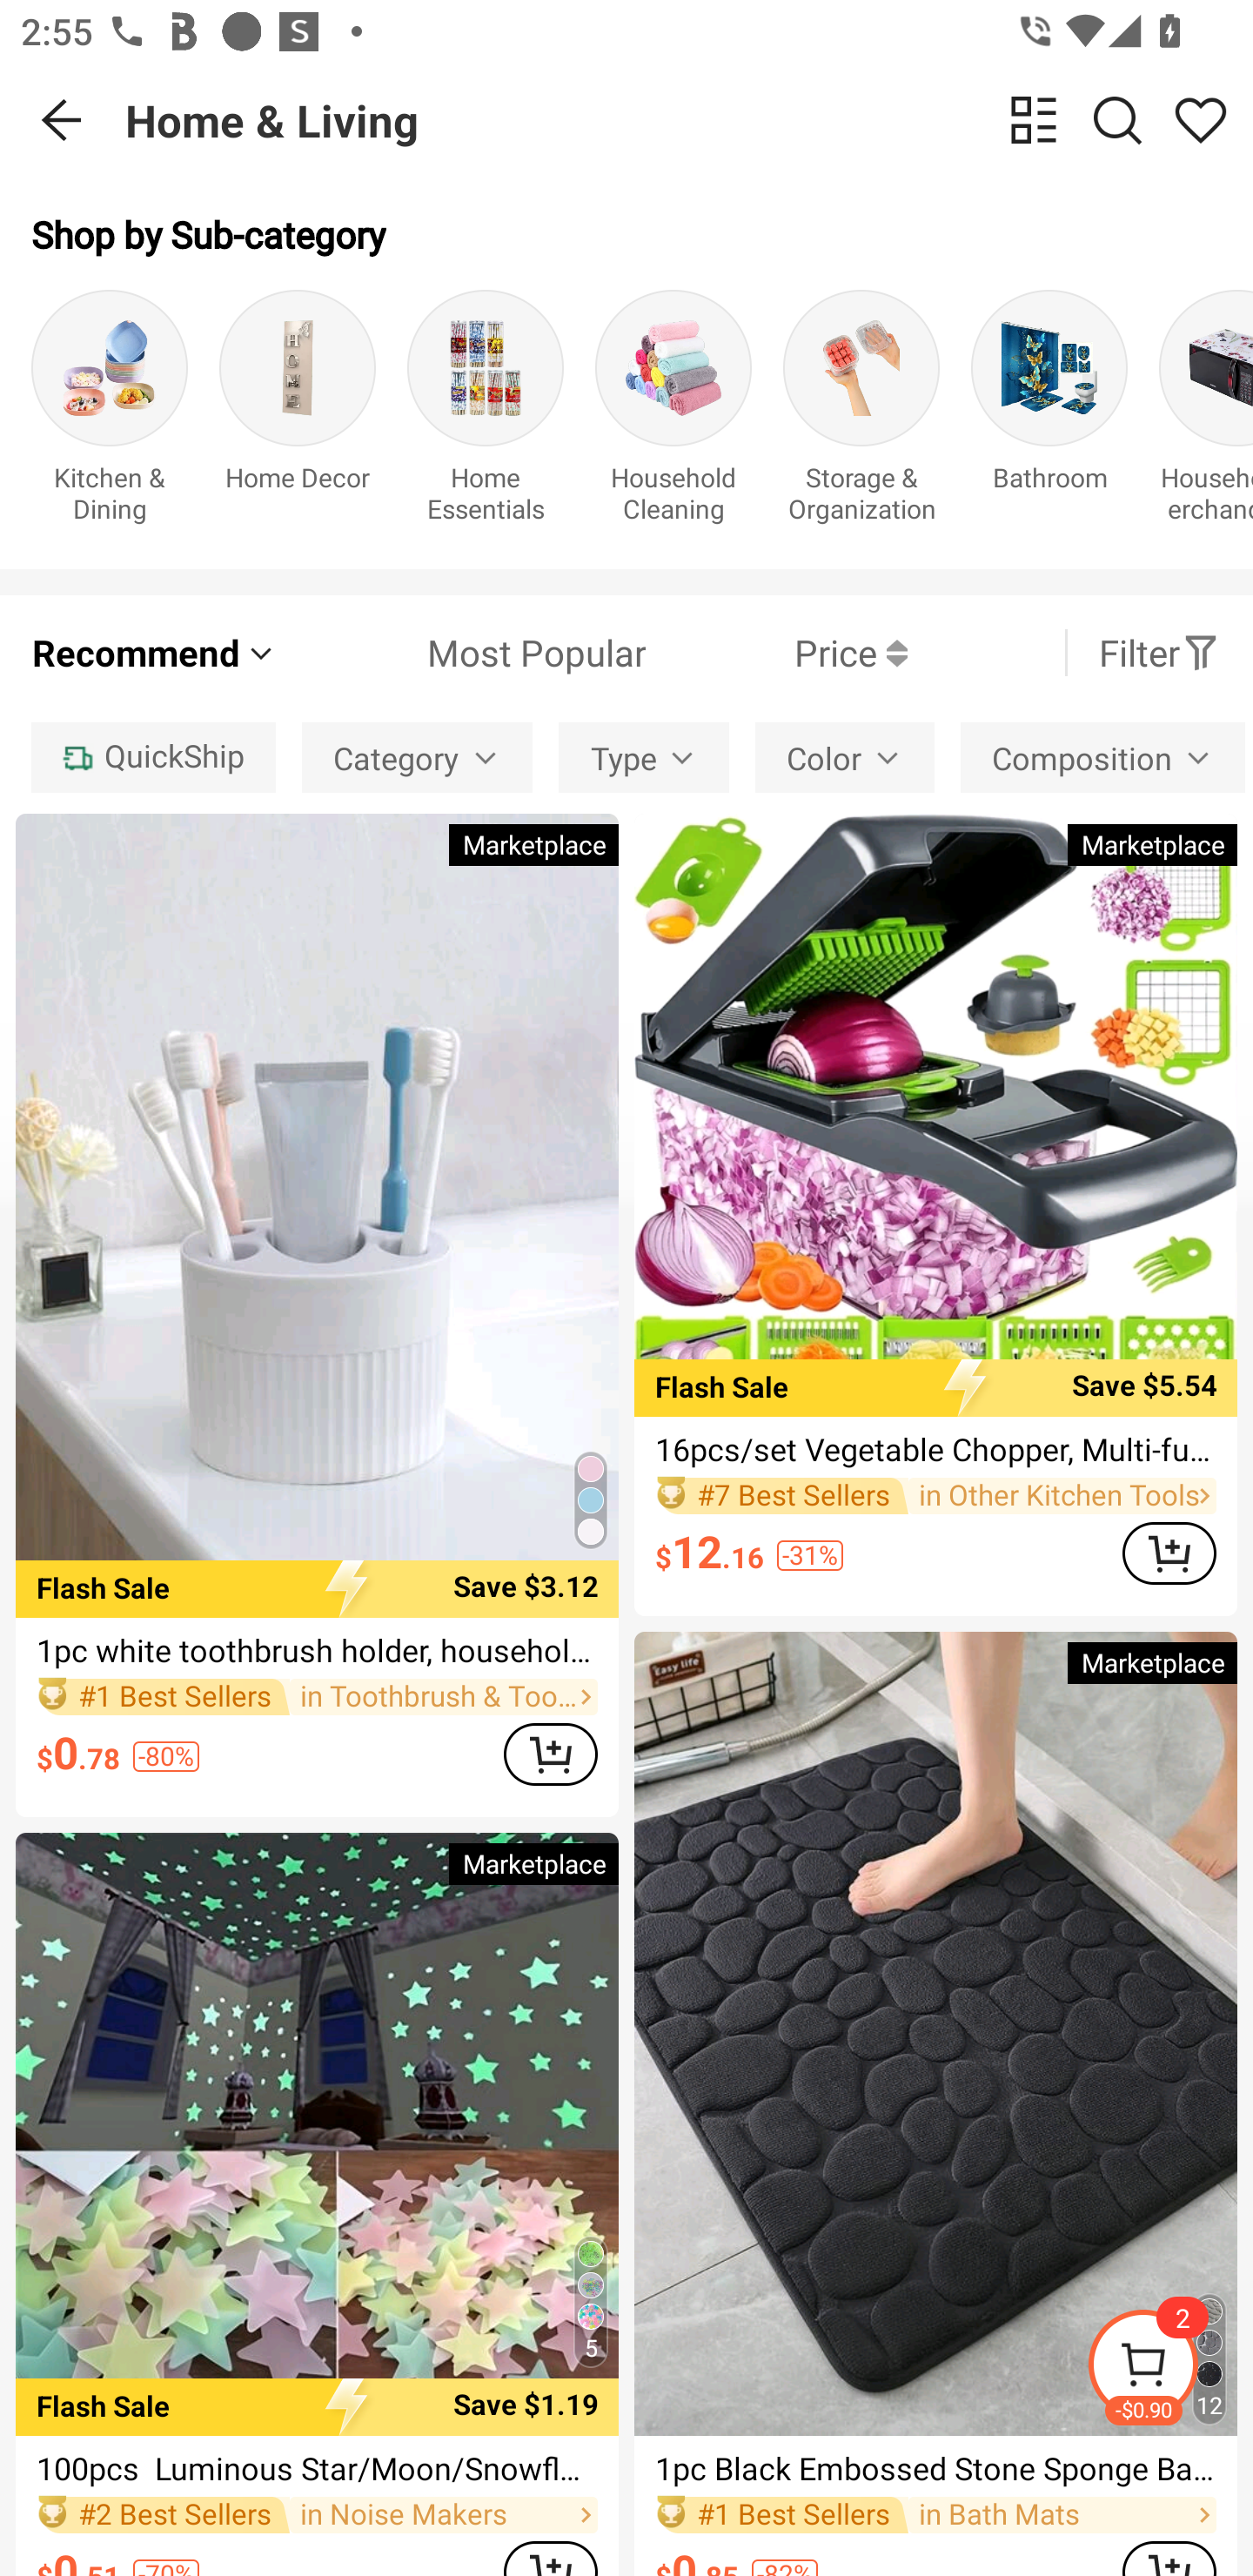 The image size is (1253, 2576). I want to click on ADD TO CART, so click(550, 1754).